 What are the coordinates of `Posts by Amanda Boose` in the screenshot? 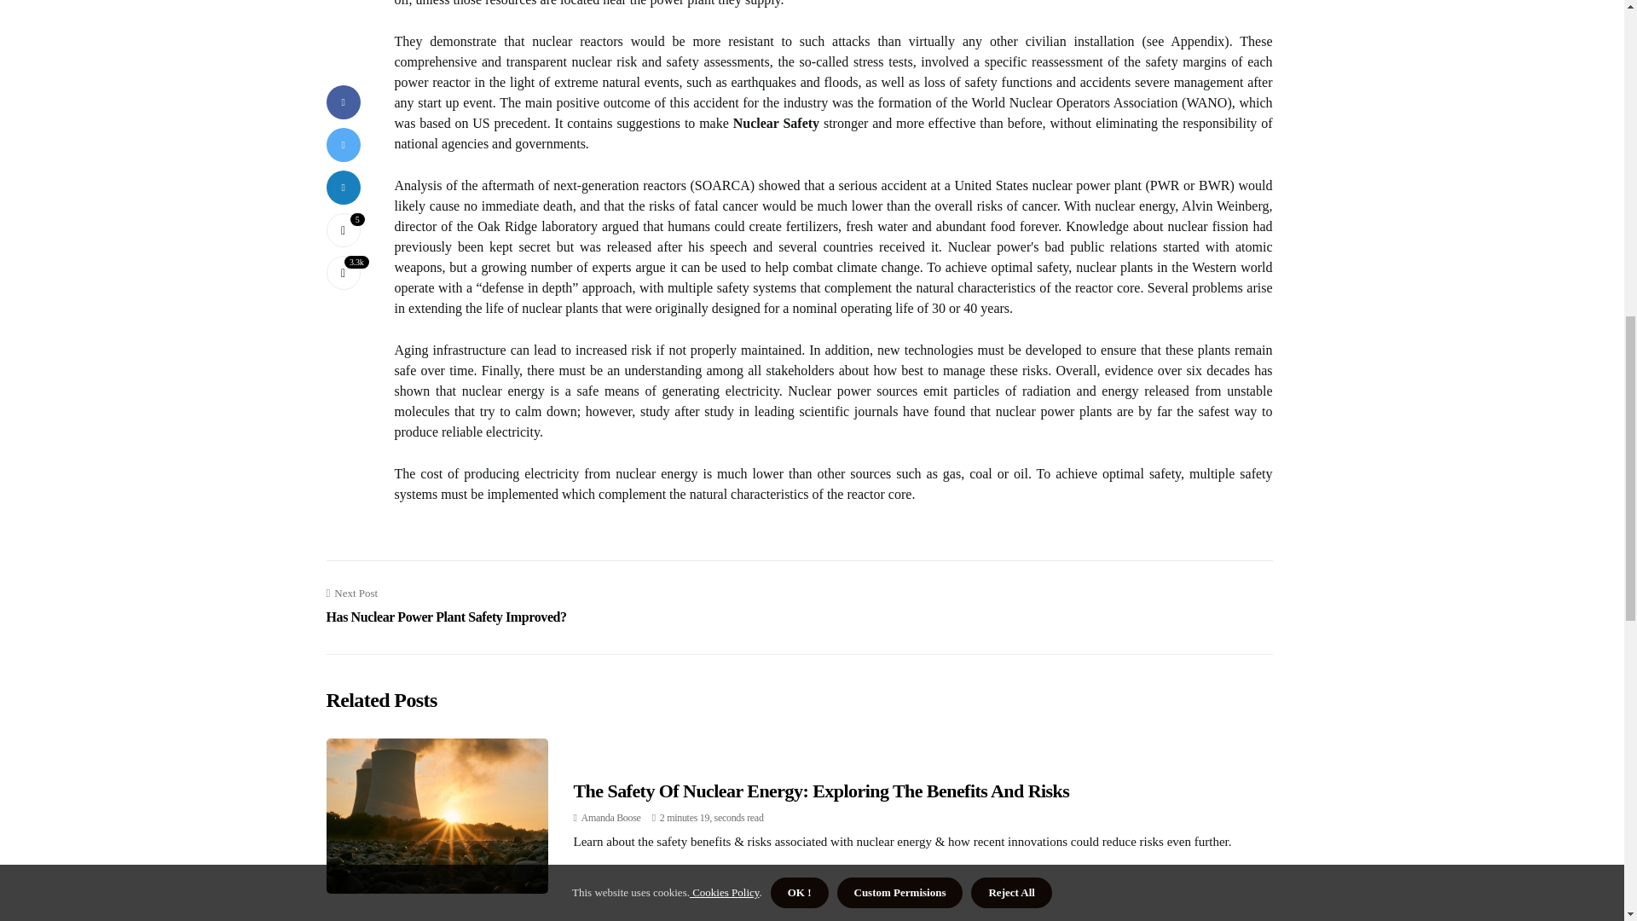 It's located at (610, 817).